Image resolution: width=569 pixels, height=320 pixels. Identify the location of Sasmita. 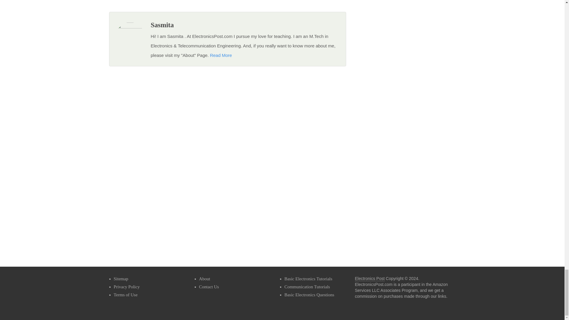
(162, 25).